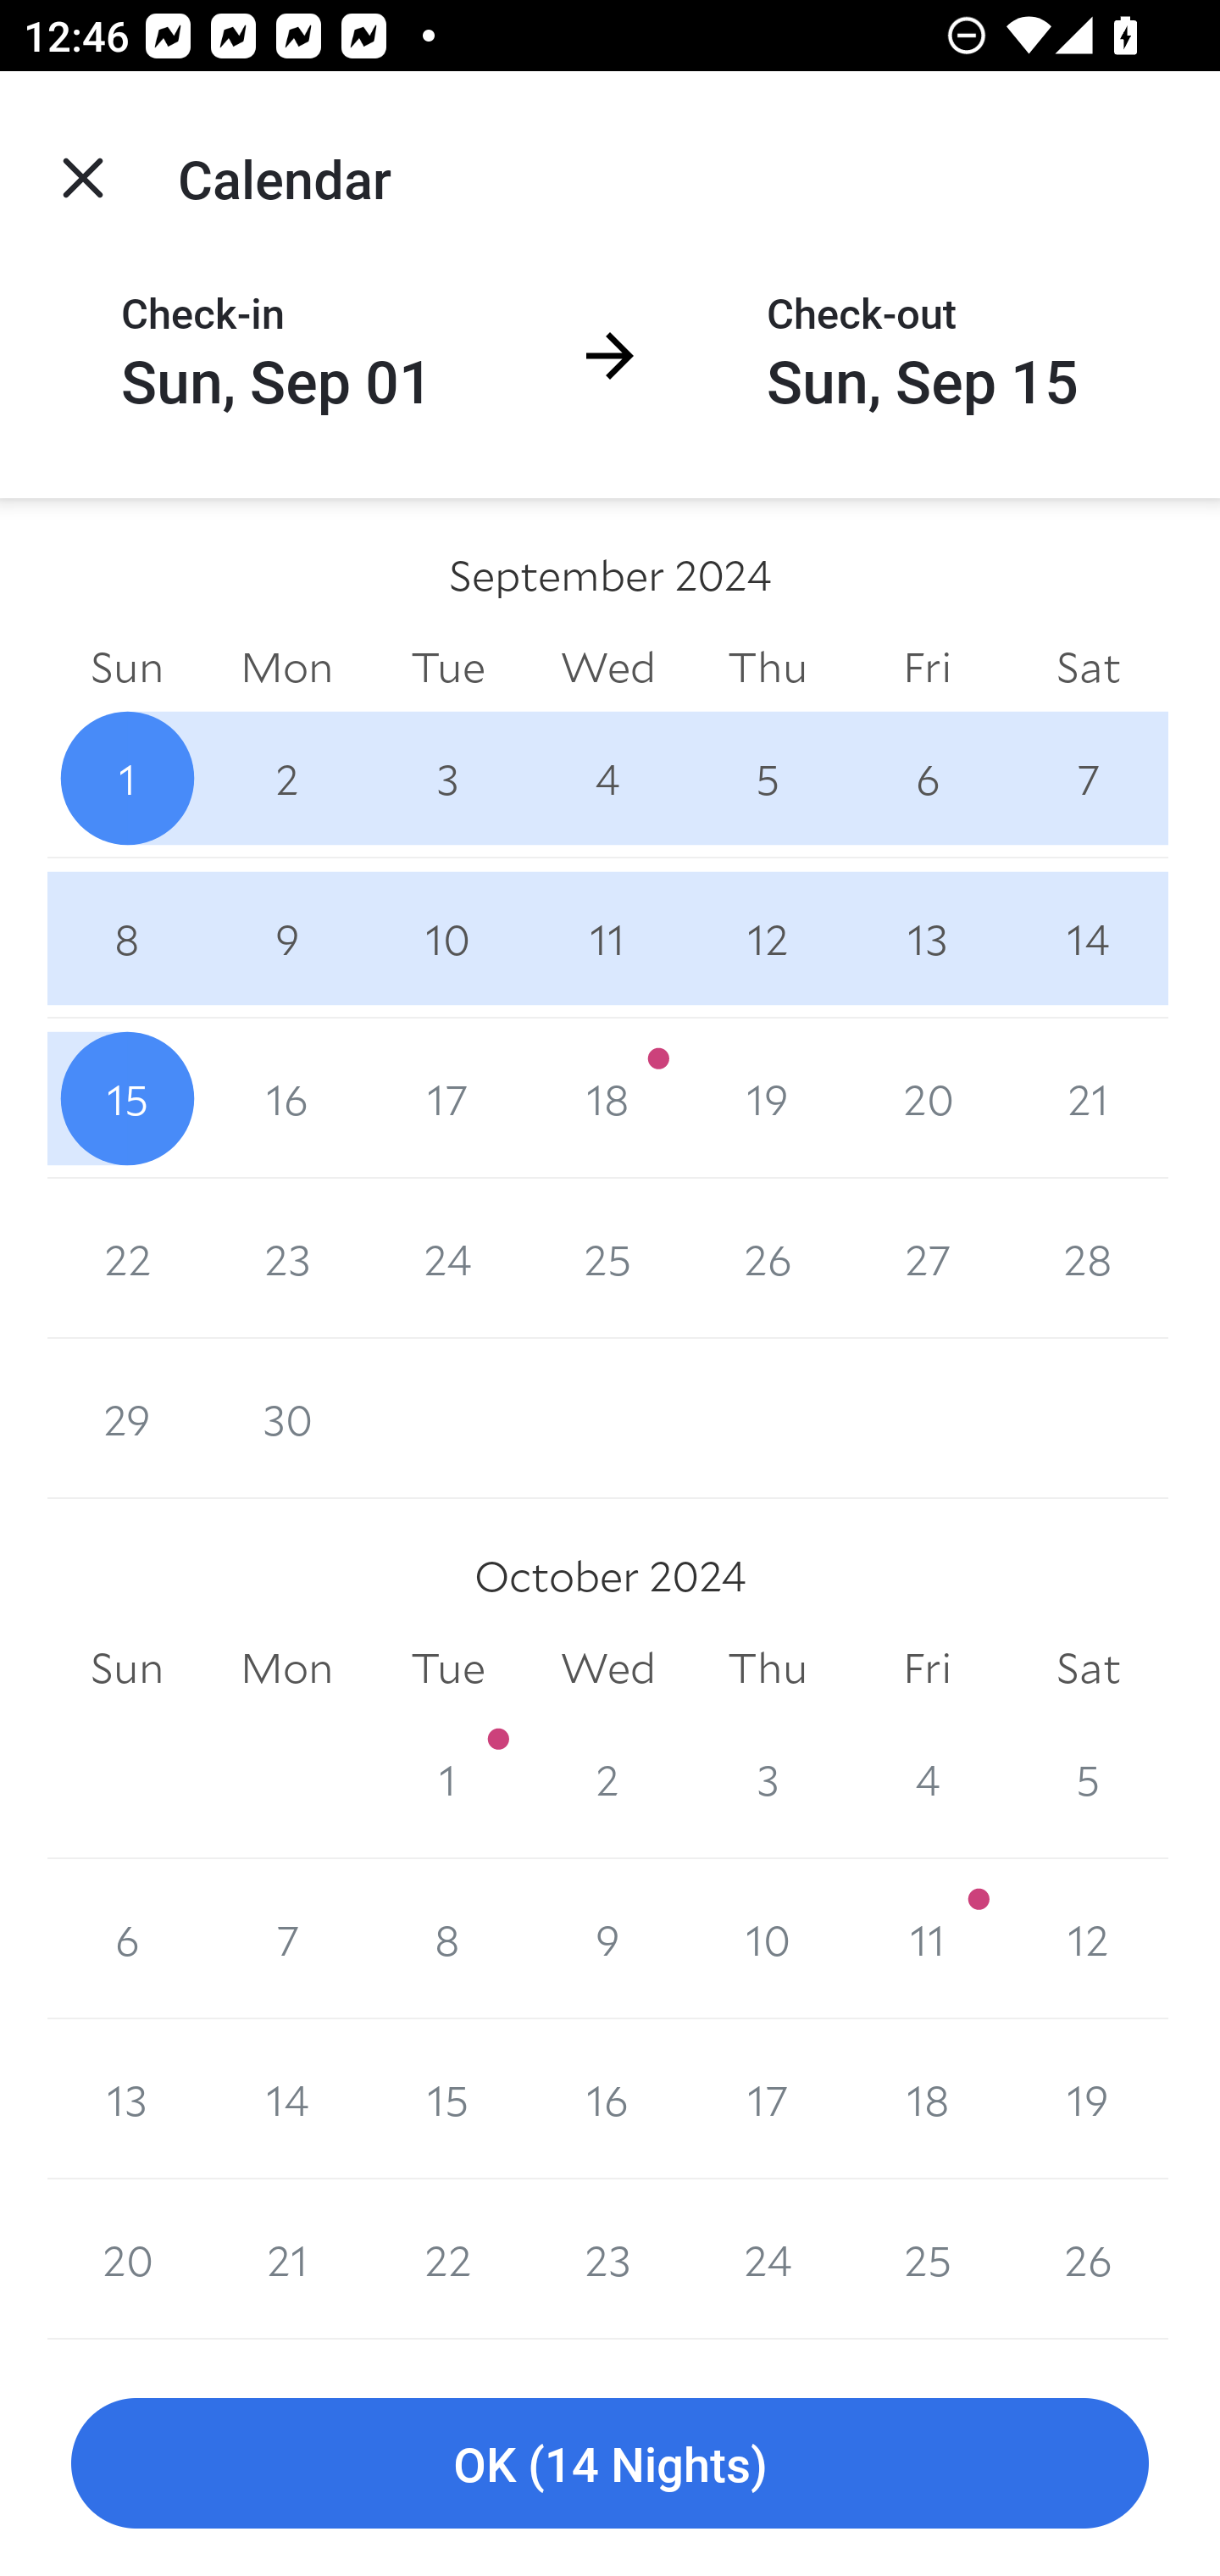 Image resolution: width=1220 pixels, height=2576 pixels. What do you see at coordinates (447, 1098) in the screenshot?
I see `17 17 September 2024` at bounding box center [447, 1098].